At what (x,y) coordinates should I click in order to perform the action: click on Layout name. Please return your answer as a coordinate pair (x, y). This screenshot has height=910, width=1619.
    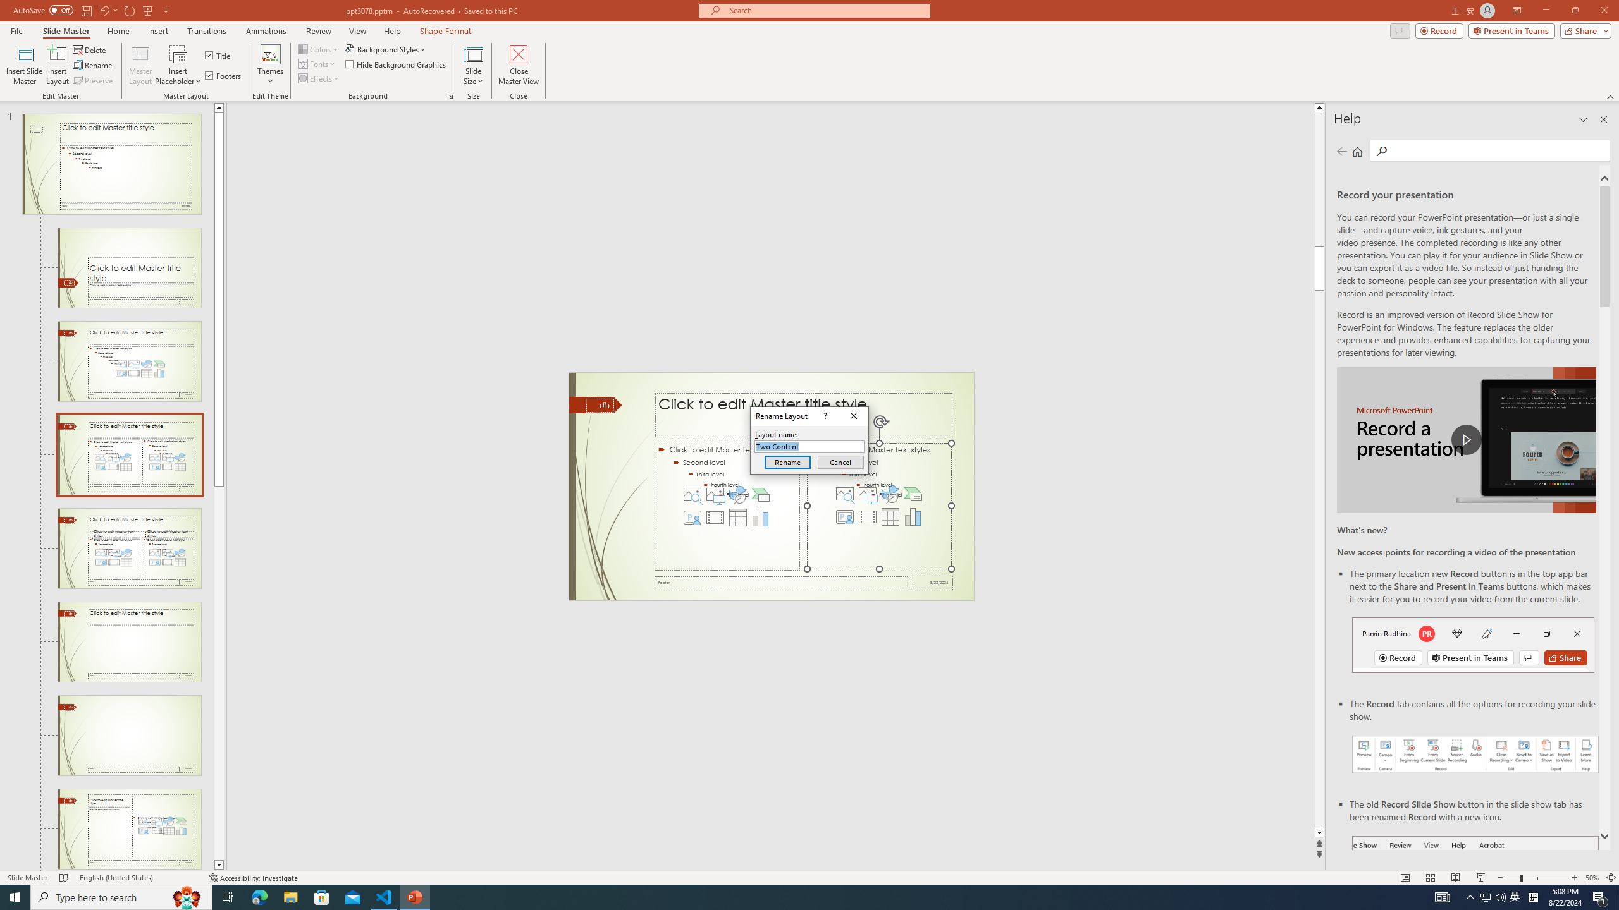
    Looking at the image, I should click on (809, 446).